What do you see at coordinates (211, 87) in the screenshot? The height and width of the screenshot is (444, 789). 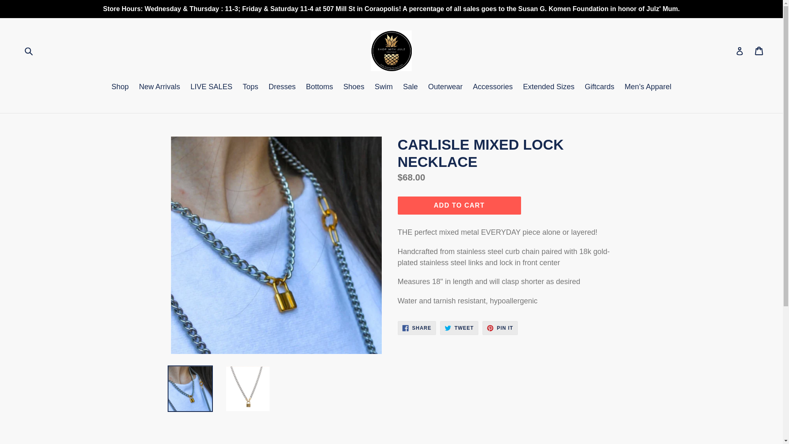 I see `LIVE SALES` at bounding box center [211, 87].